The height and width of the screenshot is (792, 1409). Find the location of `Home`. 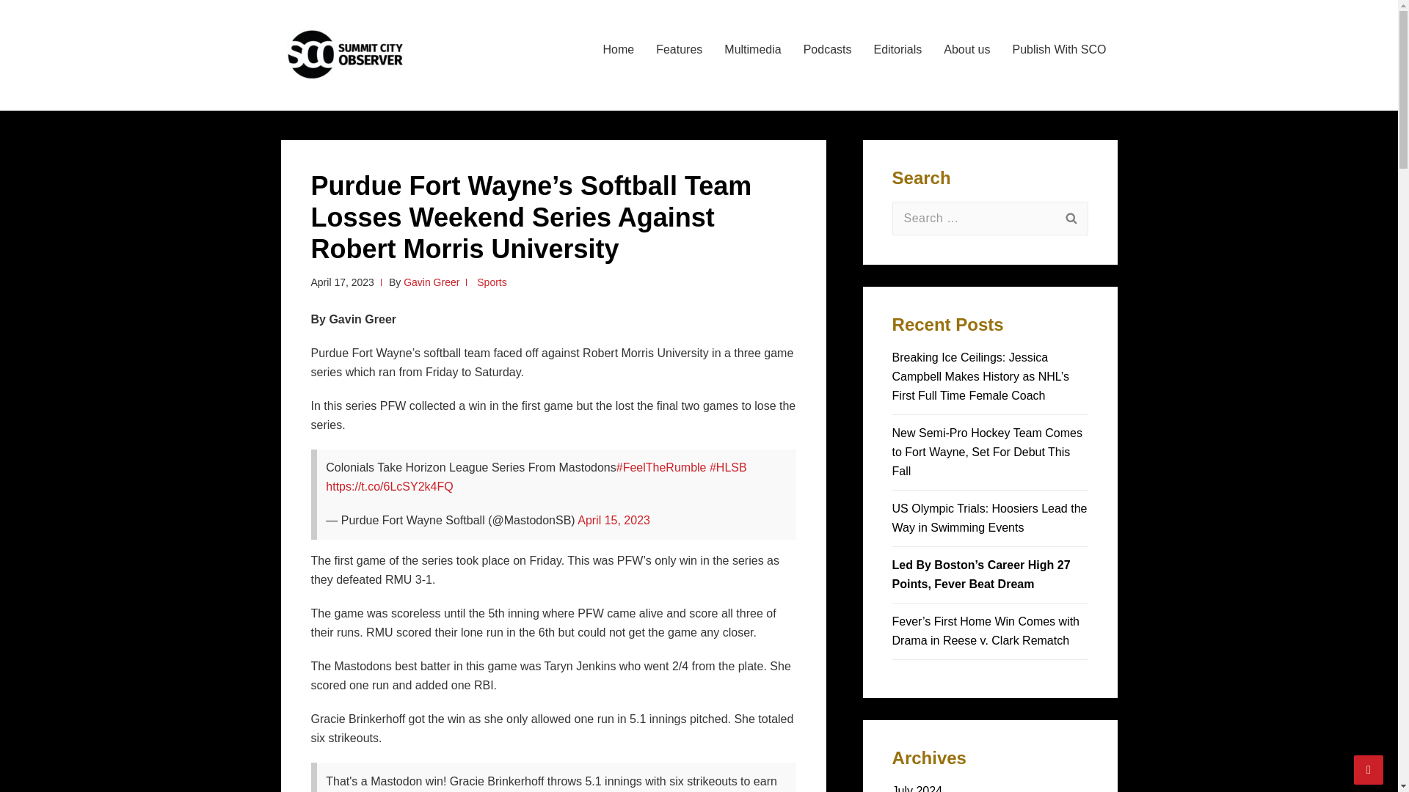

Home is located at coordinates (618, 50).